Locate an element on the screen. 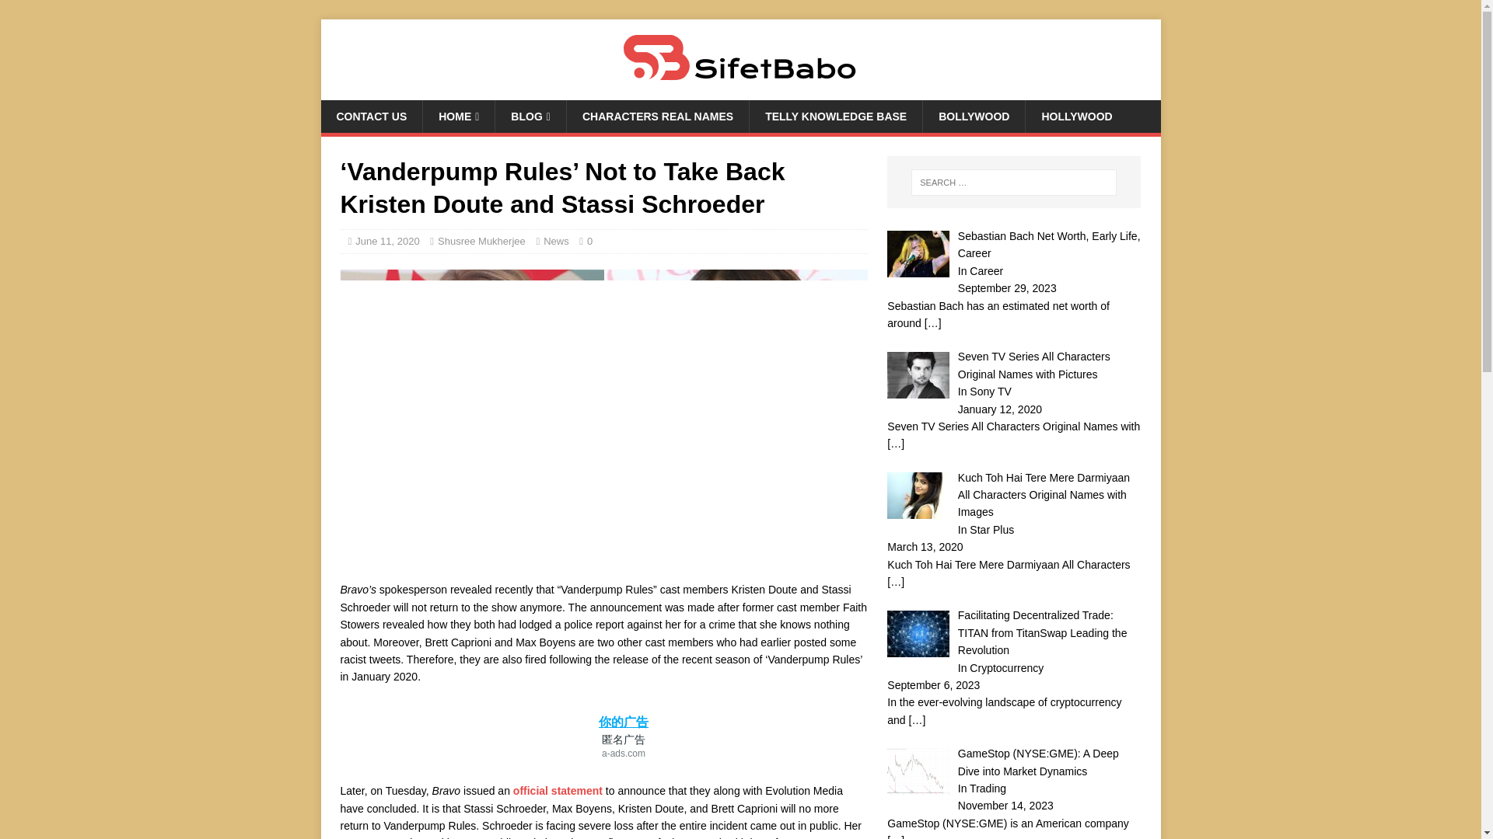 This screenshot has width=1493, height=839. Shusree Mukherjee is located at coordinates (481, 241).